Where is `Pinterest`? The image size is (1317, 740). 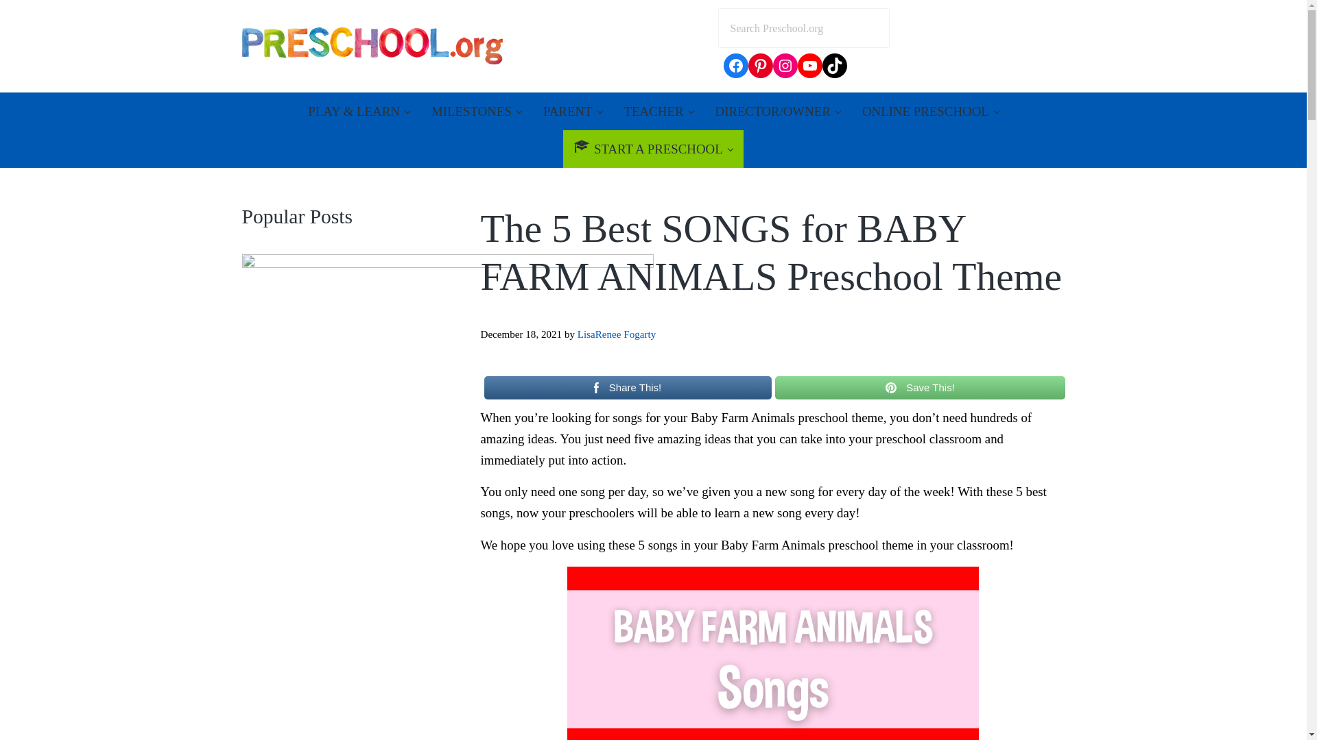 Pinterest is located at coordinates (760, 66).